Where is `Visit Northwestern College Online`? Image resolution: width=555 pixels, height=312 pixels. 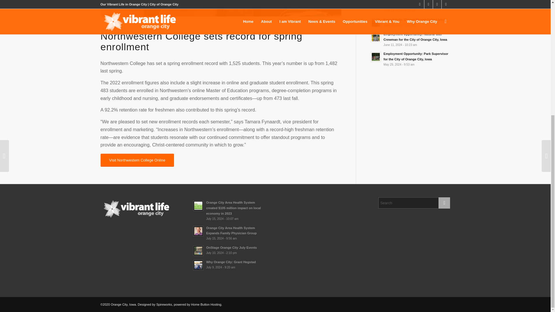
Visit Northwestern College Online is located at coordinates (137, 160).